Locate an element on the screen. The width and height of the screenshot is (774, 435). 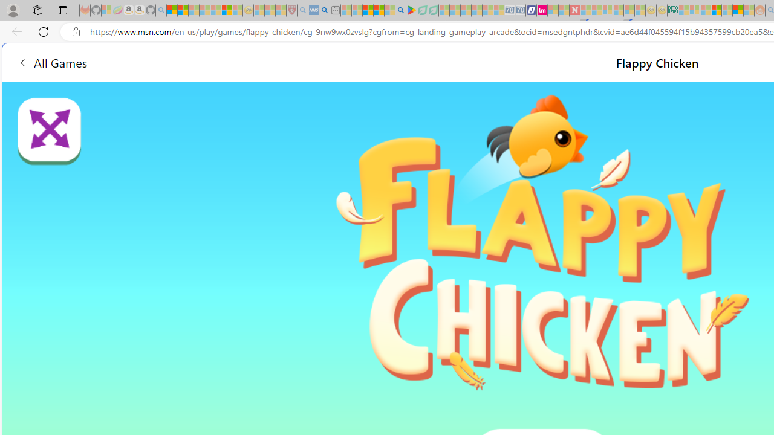
Jobs - lastminute.com Investor Portal is located at coordinates (542, 11).